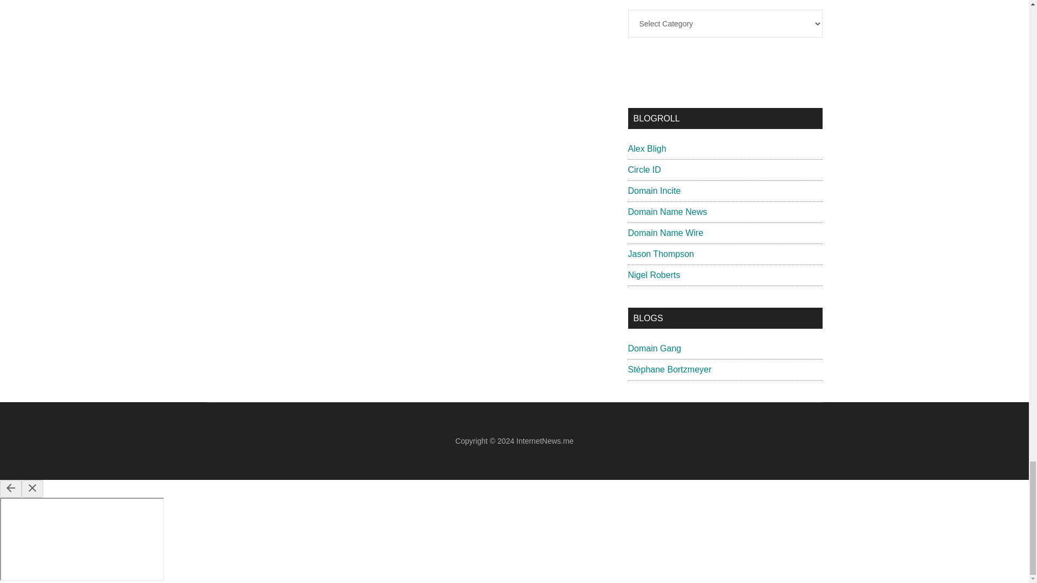  What do you see at coordinates (660, 254) in the screenshot?
I see `Jason Thompson` at bounding box center [660, 254].